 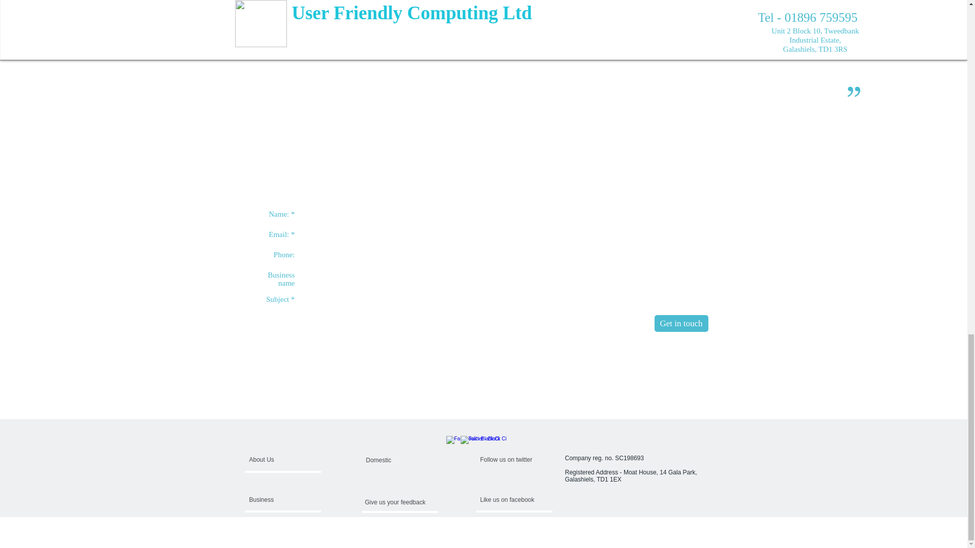 I want to click on Follow us on twitter, so click(x=508, y=460).